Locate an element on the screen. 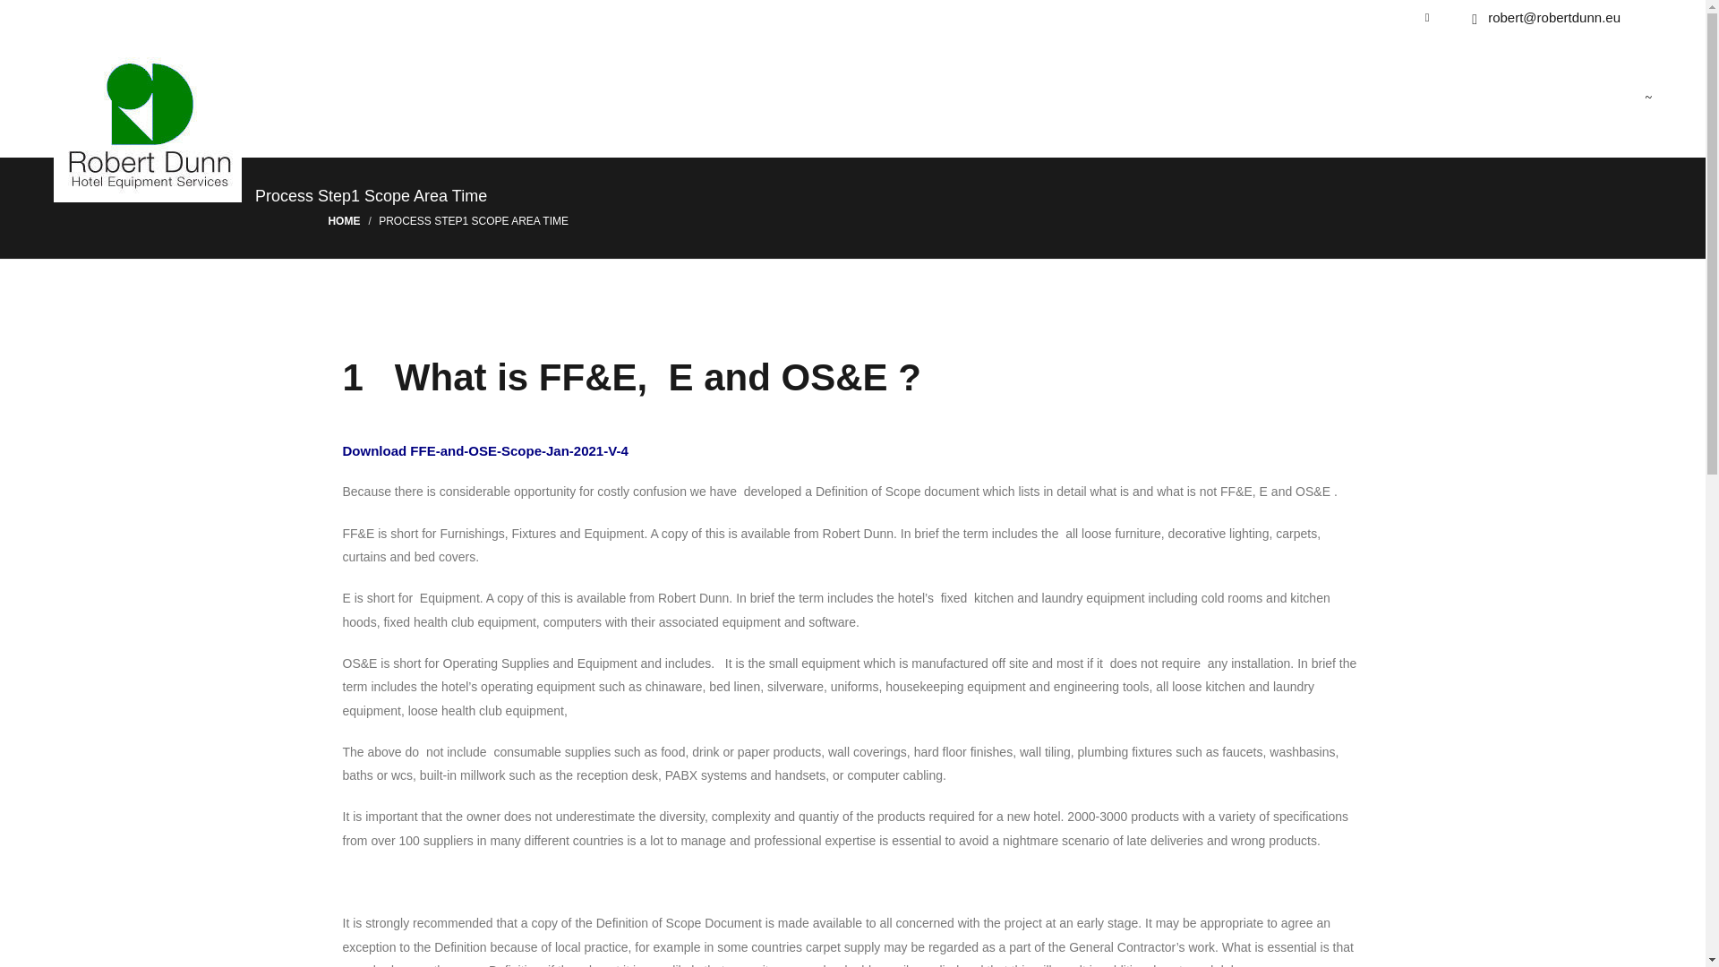 This screenshot has width=1719, height=967. Contact is located at coordinates (668, 904).